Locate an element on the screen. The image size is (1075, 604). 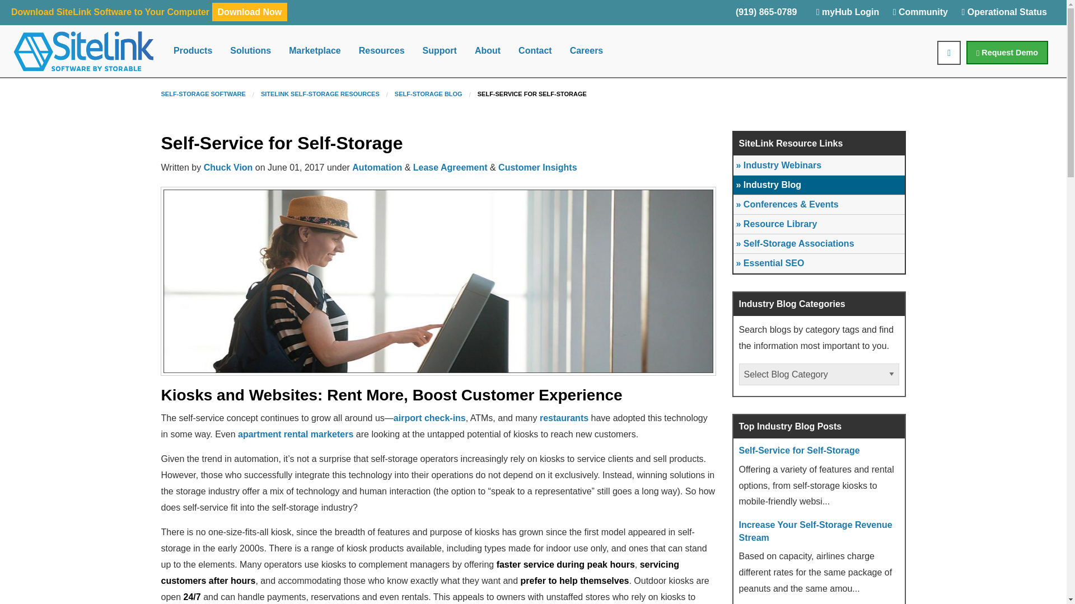
Resources is located at coordinates (382, 51).